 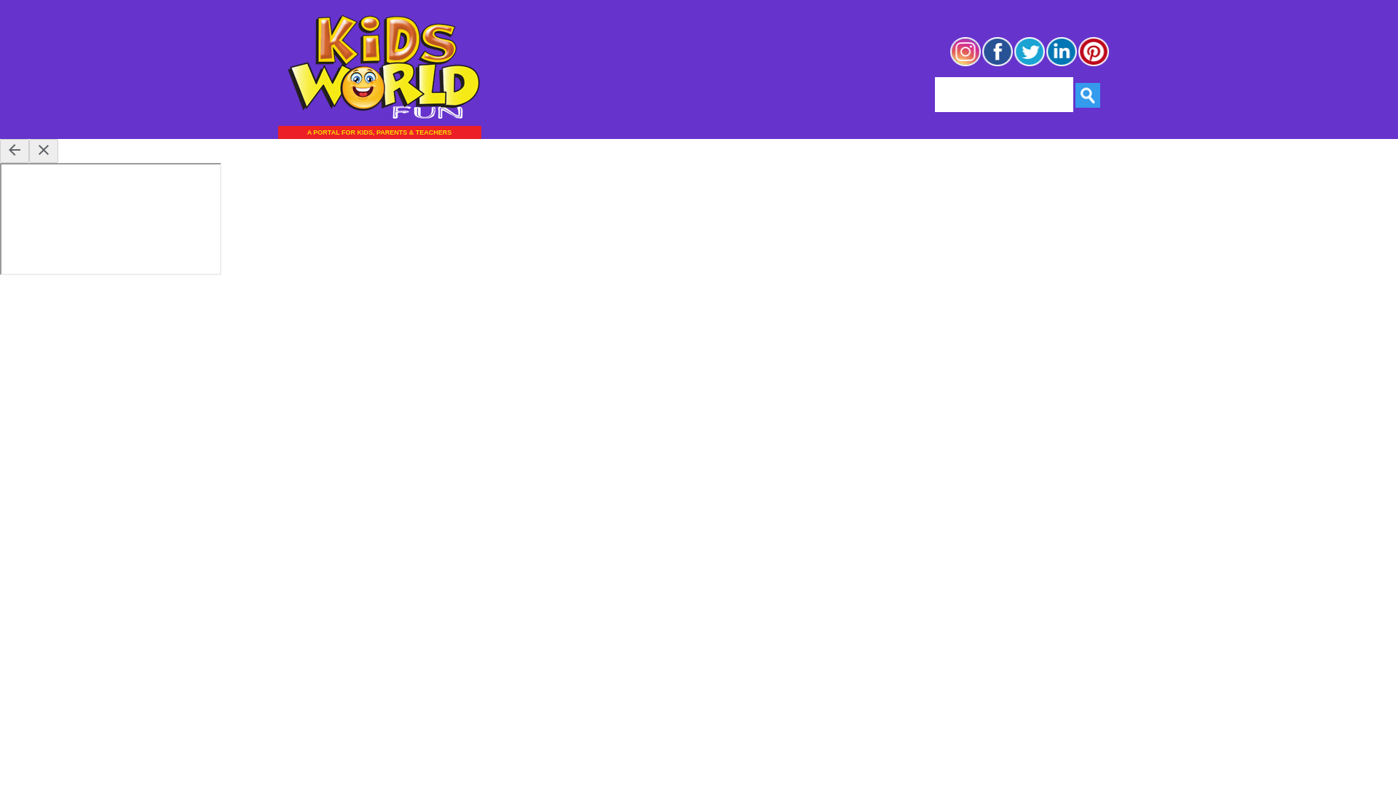 What do you see at coordinates (1030, 64) in the screenshot?
I see `Follow Us On Twitter` at bounding box center [1030, 64].